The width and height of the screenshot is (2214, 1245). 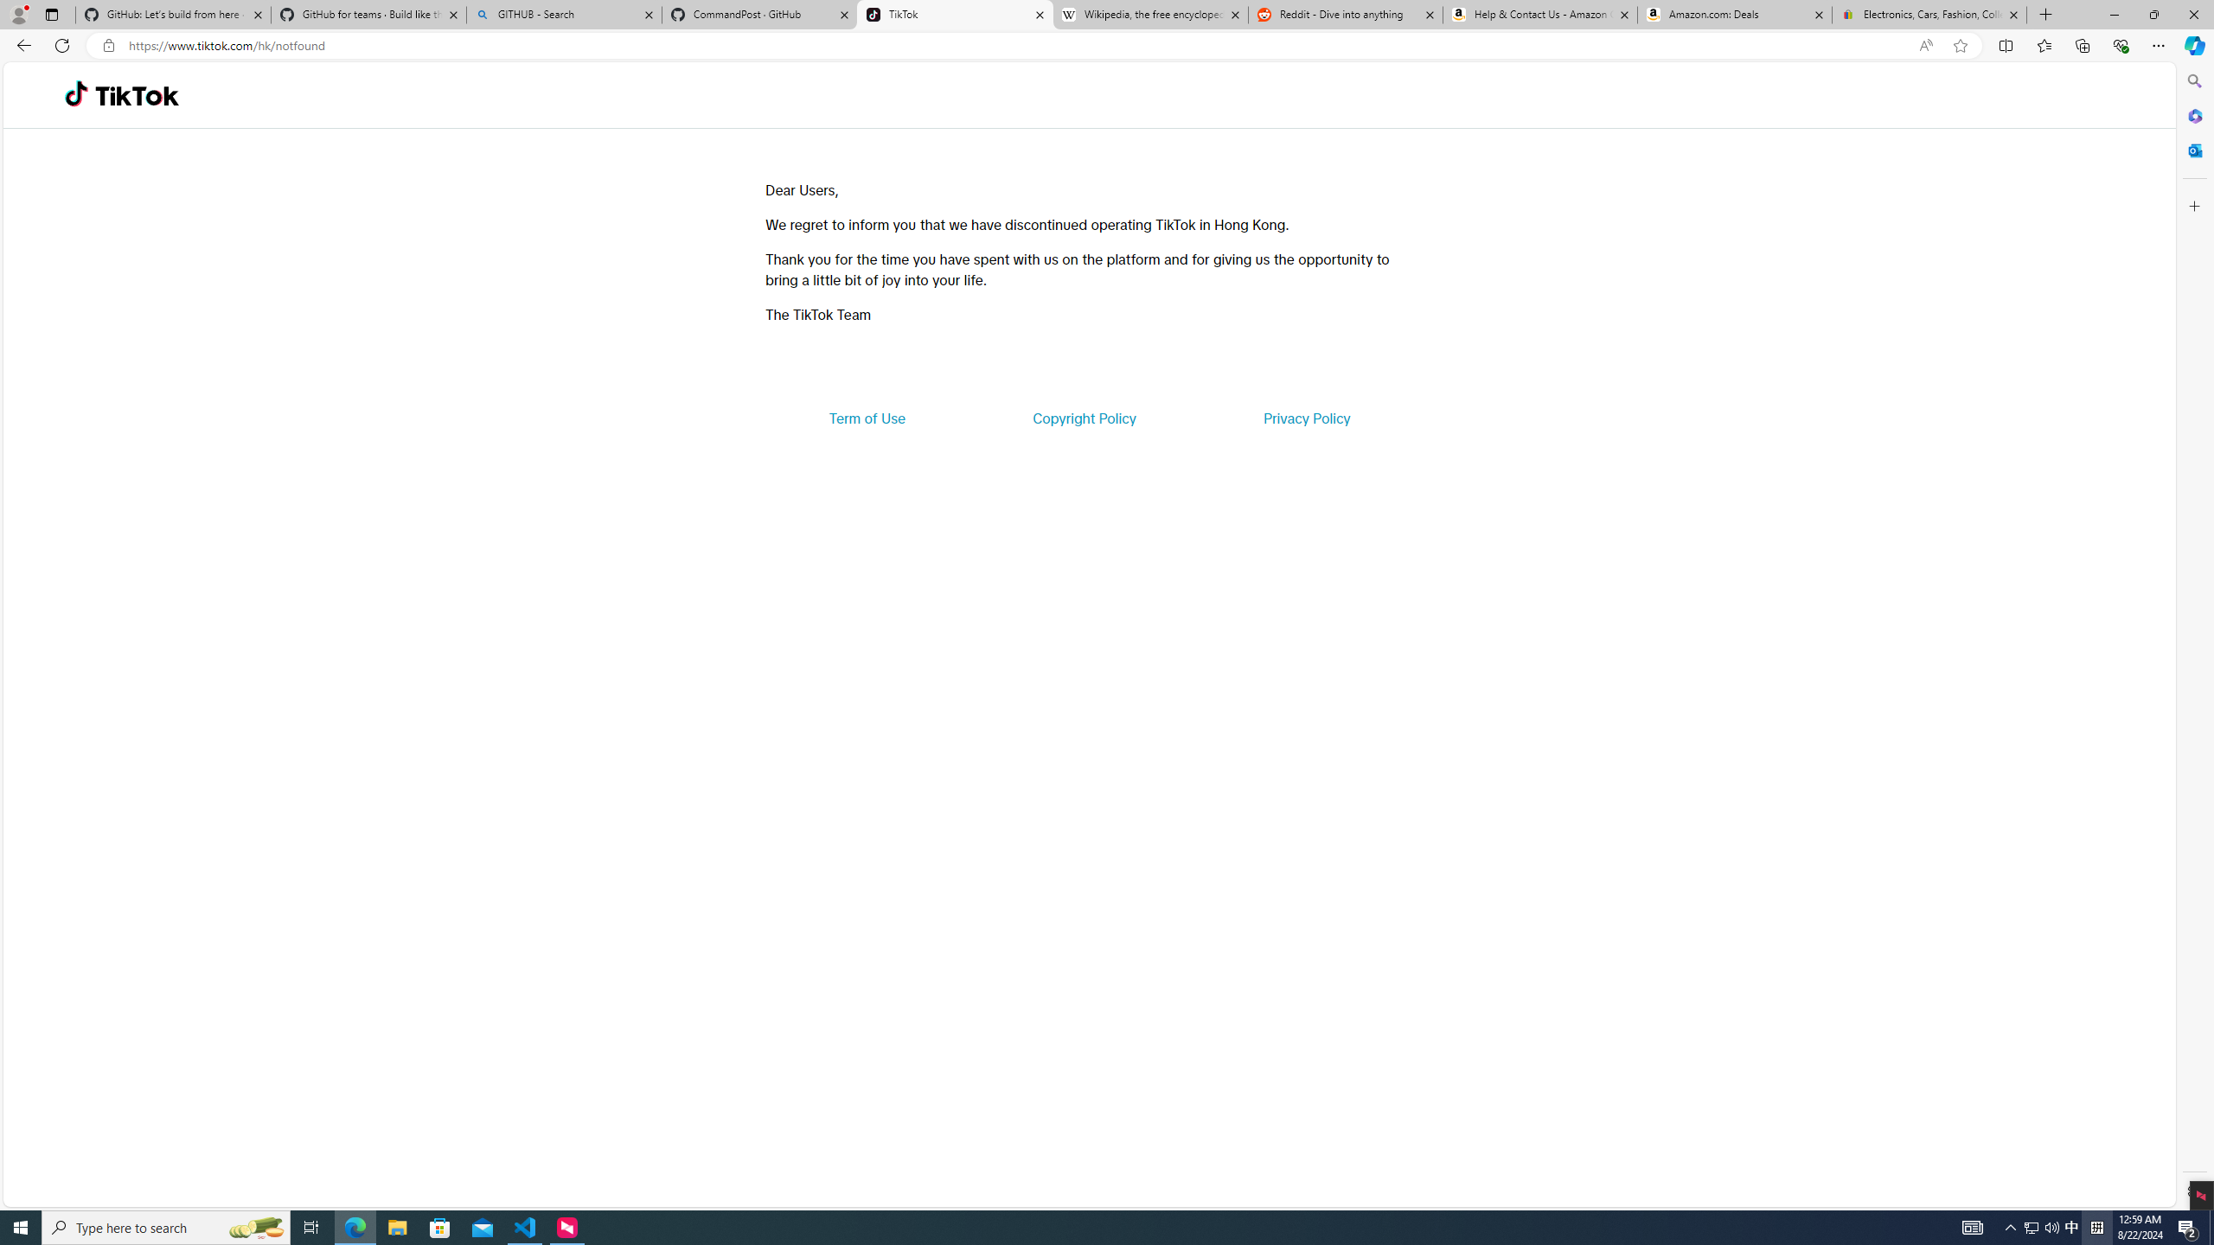 What do you see at coordinates (1539, 15) in the screenshot?
I see `Help & Contact Us - Amazon Customer Service` at bounding box center [1539, 15].